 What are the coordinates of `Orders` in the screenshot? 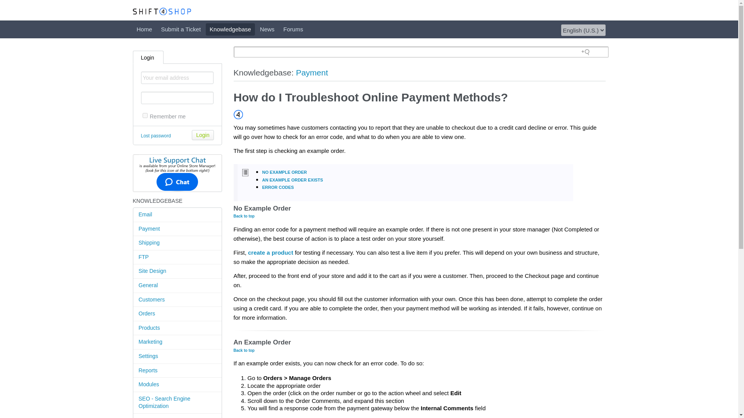 It's located at (177, 314).